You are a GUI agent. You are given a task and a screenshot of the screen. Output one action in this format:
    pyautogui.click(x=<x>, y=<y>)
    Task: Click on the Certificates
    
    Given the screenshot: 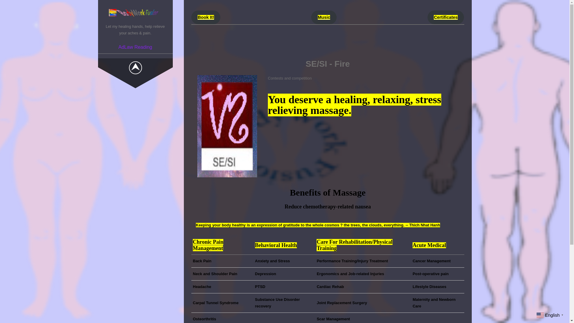 What is the action you would take?
    pyautogui.click(x=446, y=17)
    